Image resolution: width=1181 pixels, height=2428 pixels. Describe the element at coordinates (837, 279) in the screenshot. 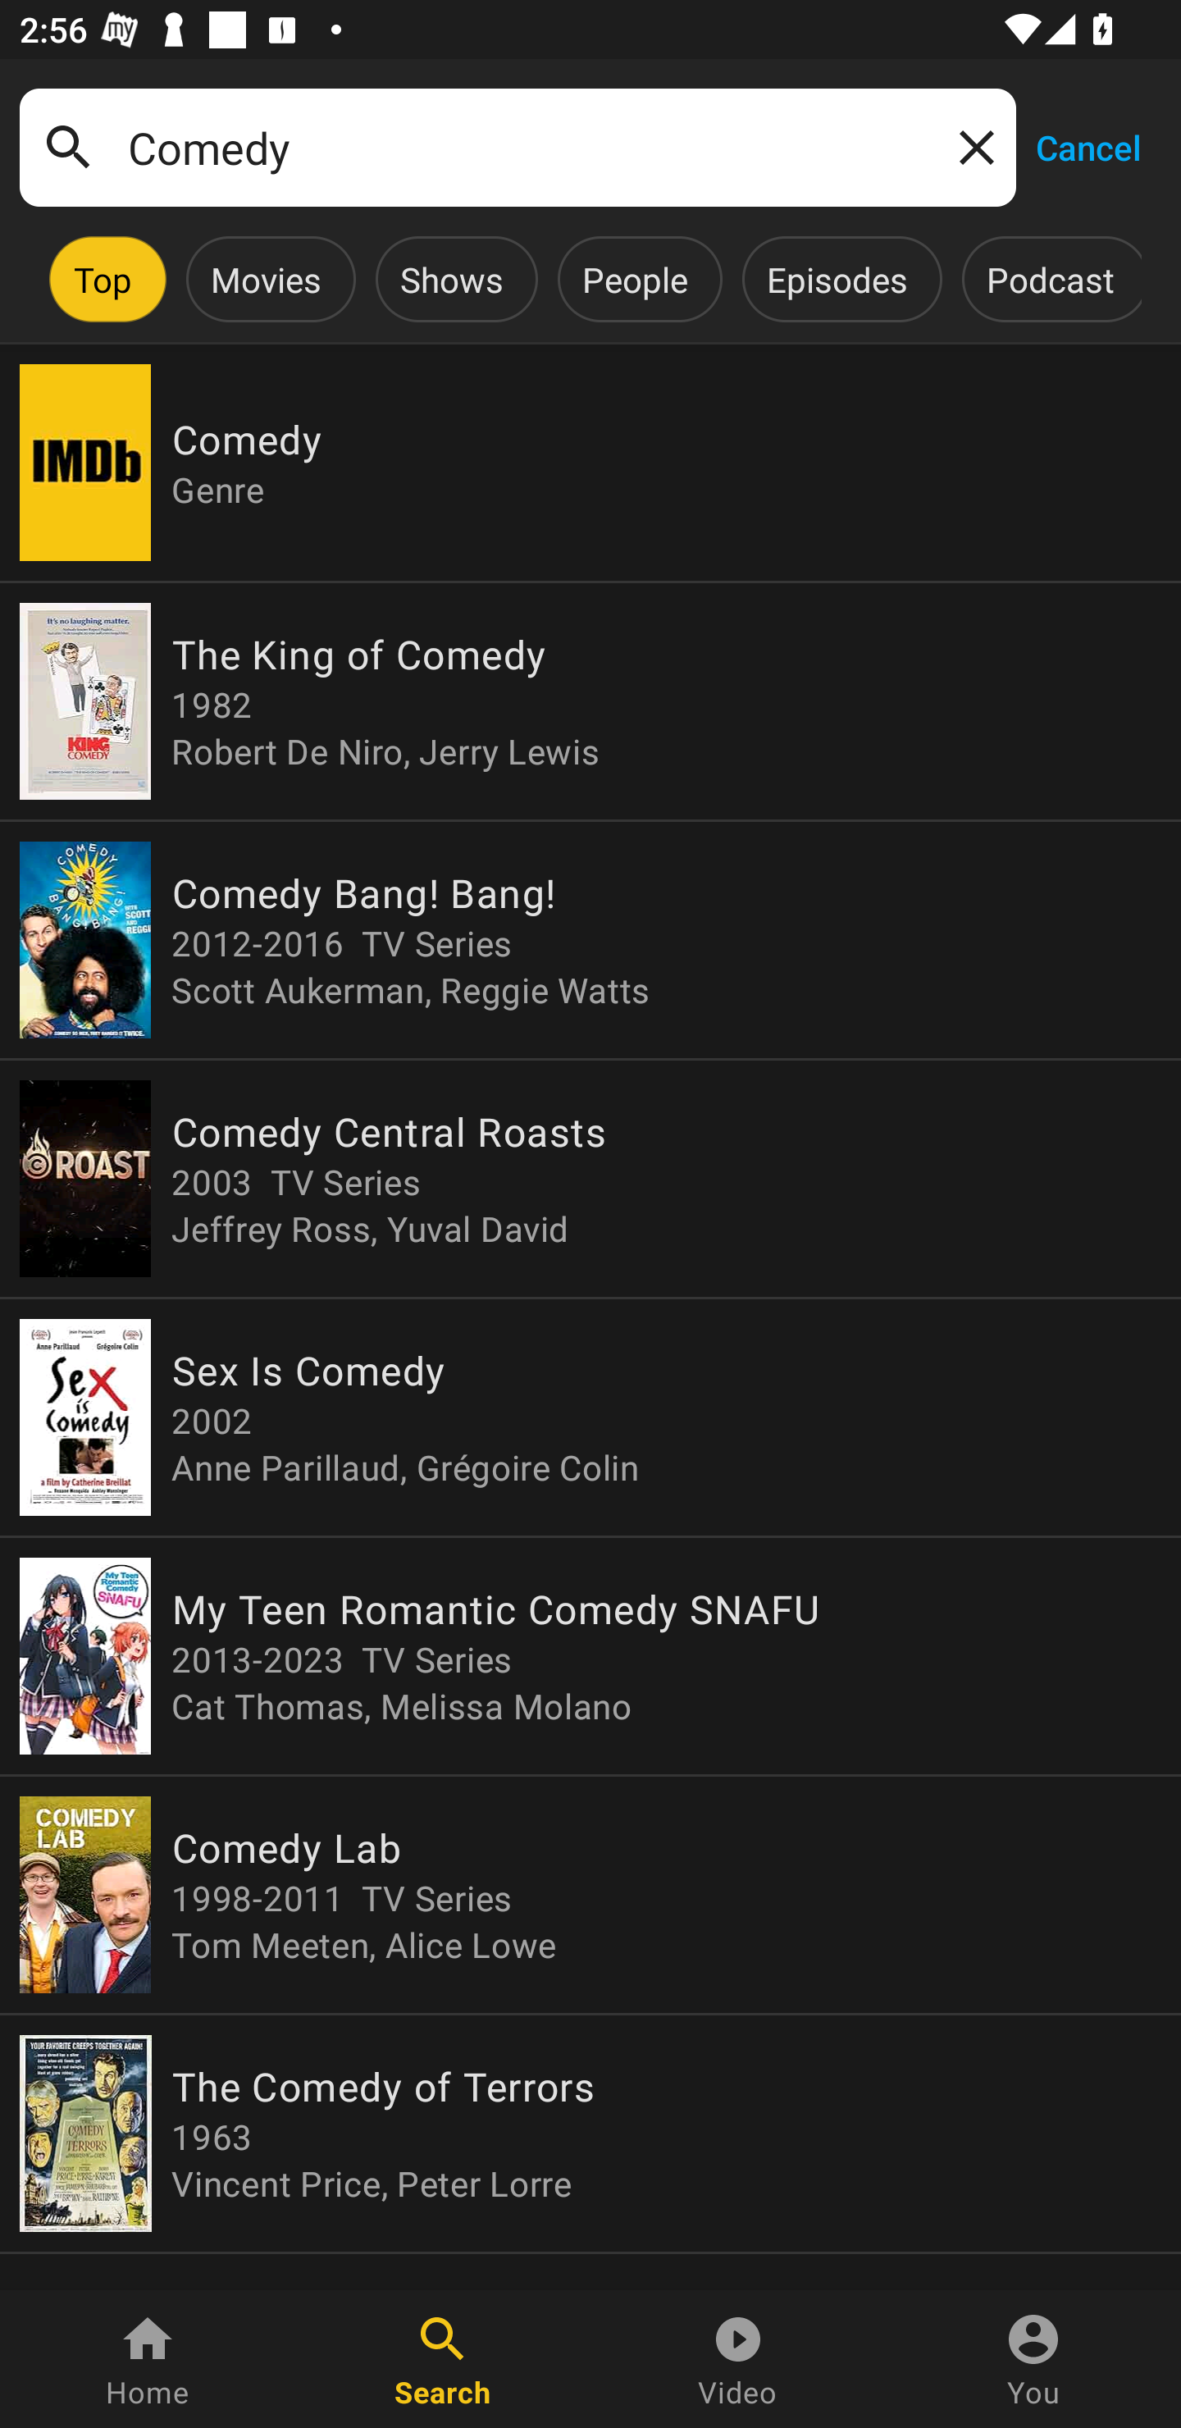

I see `Episodes` at that location.